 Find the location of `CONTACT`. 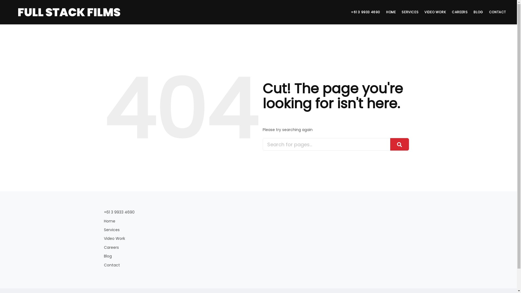

CONTACT is located at coordinates (498, 12).